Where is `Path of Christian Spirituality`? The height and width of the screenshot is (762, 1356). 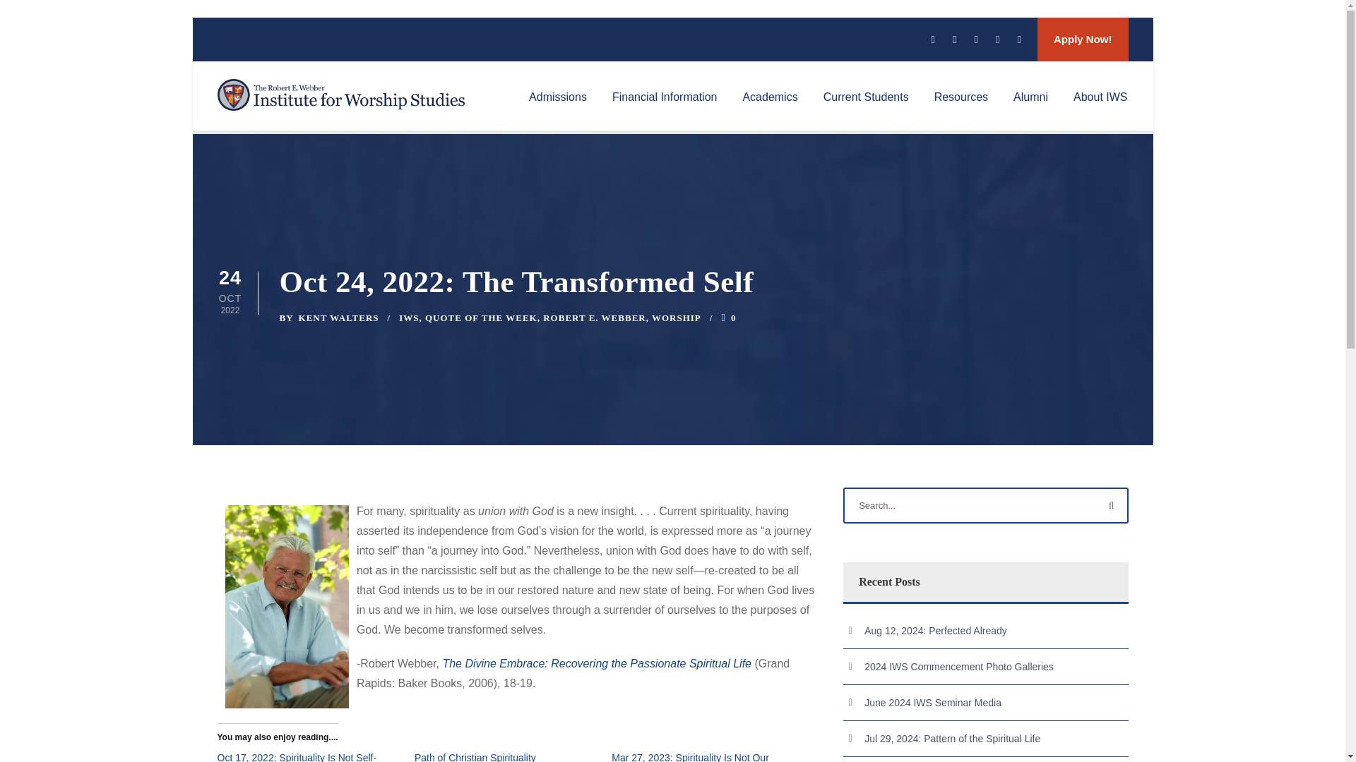 Path of Christian Spirituality is located at coordinates (475, 756).